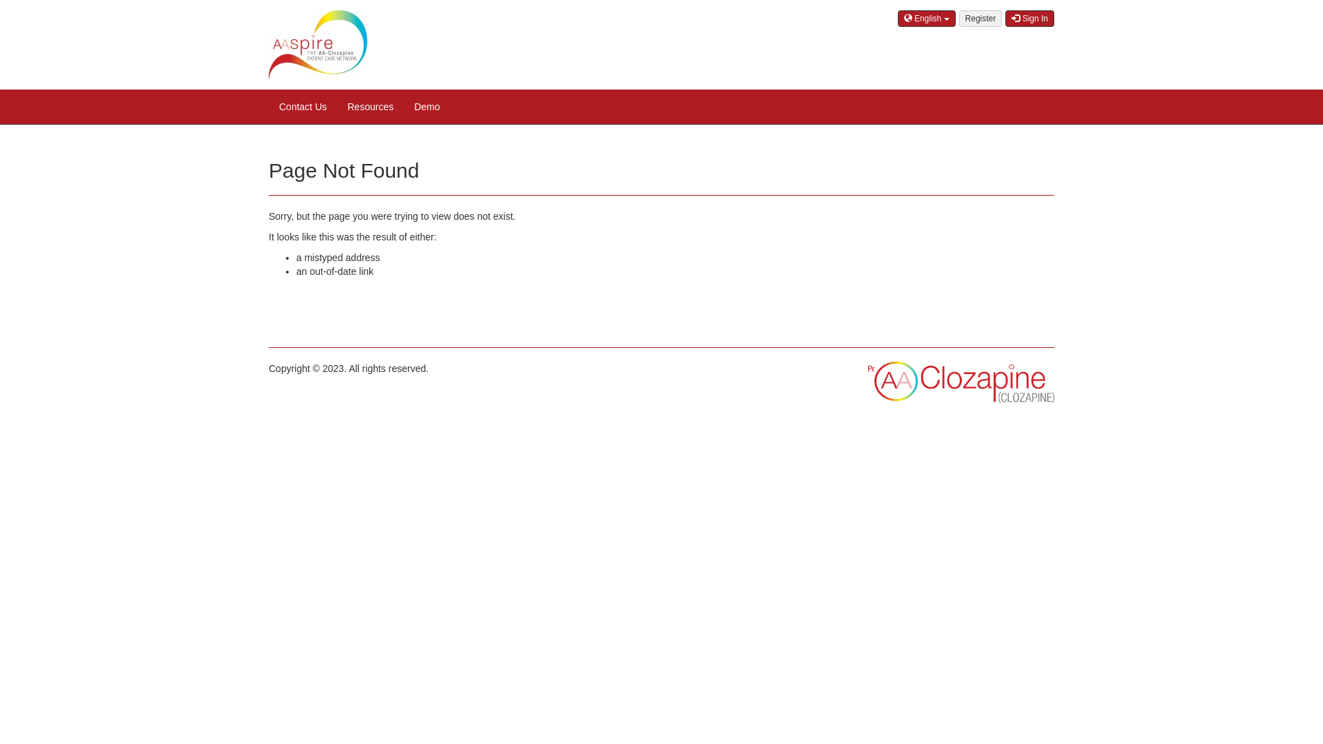 The height and width of the screenshot is (744, 1323). Describe the element at coordinates (927, 18) in the screenshot. I see `English` at that location.